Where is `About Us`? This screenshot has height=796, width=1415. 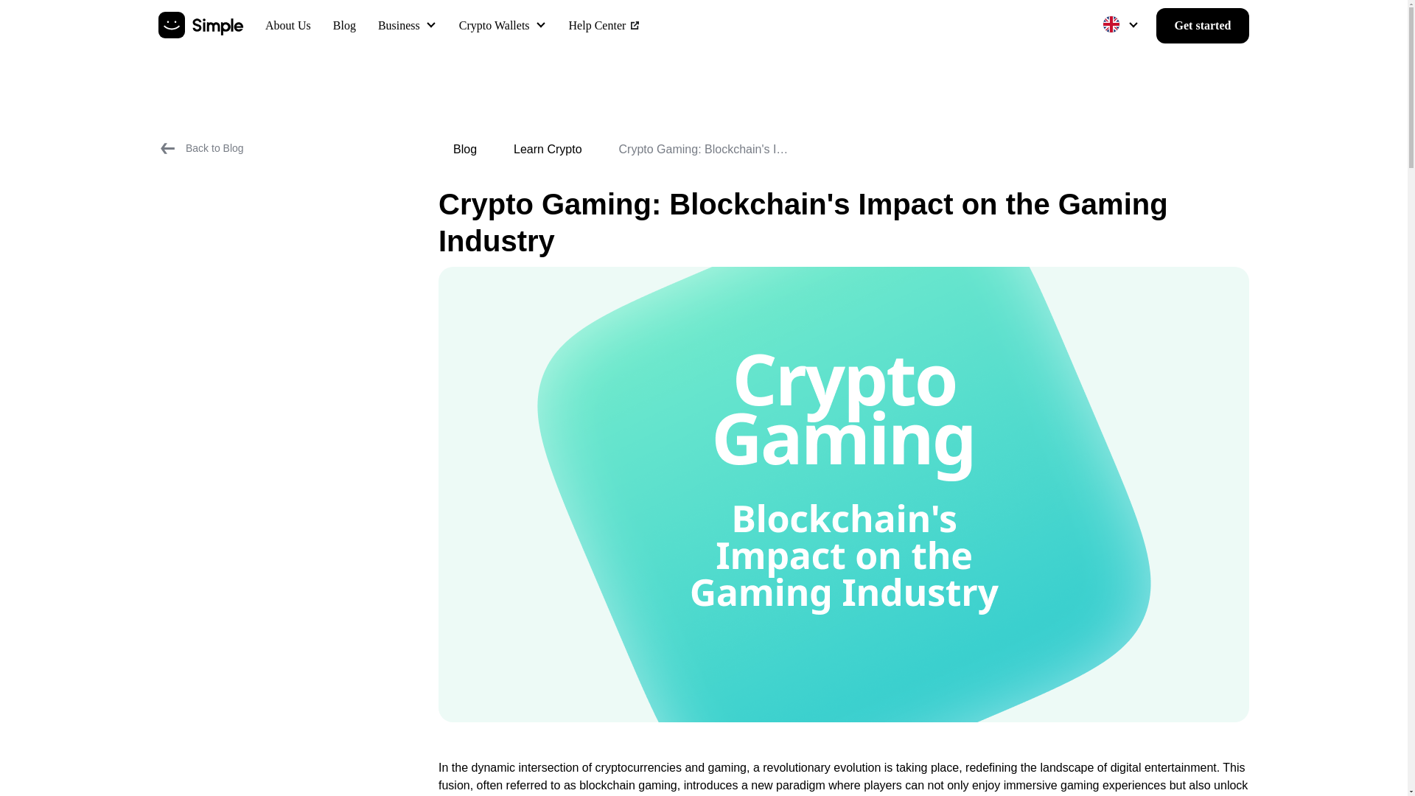 About Us is located at coordinates (288, 26).